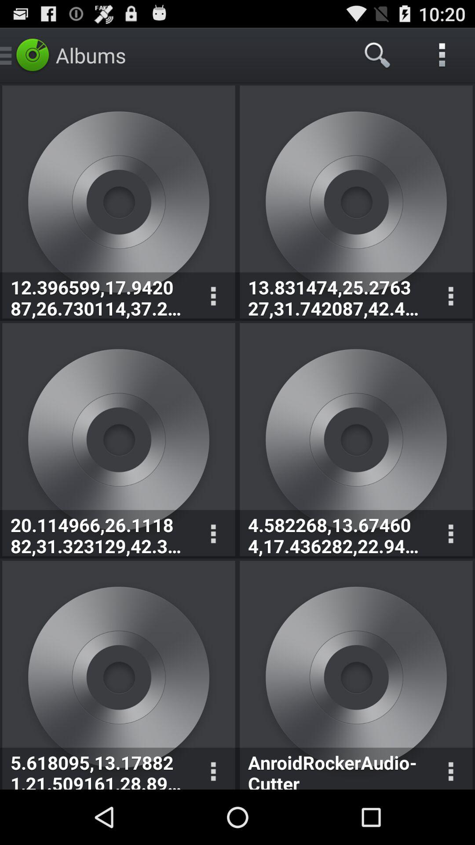 This screenshot has height=845, width=475. I want to click on click on the search icon, so click(378, 55).